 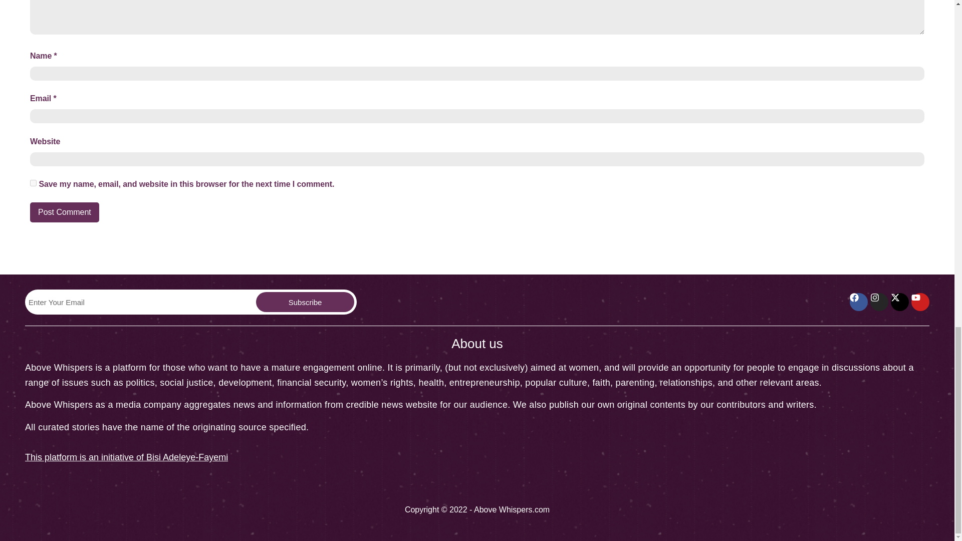 I want to click on yes, so click(x=33, y=182).